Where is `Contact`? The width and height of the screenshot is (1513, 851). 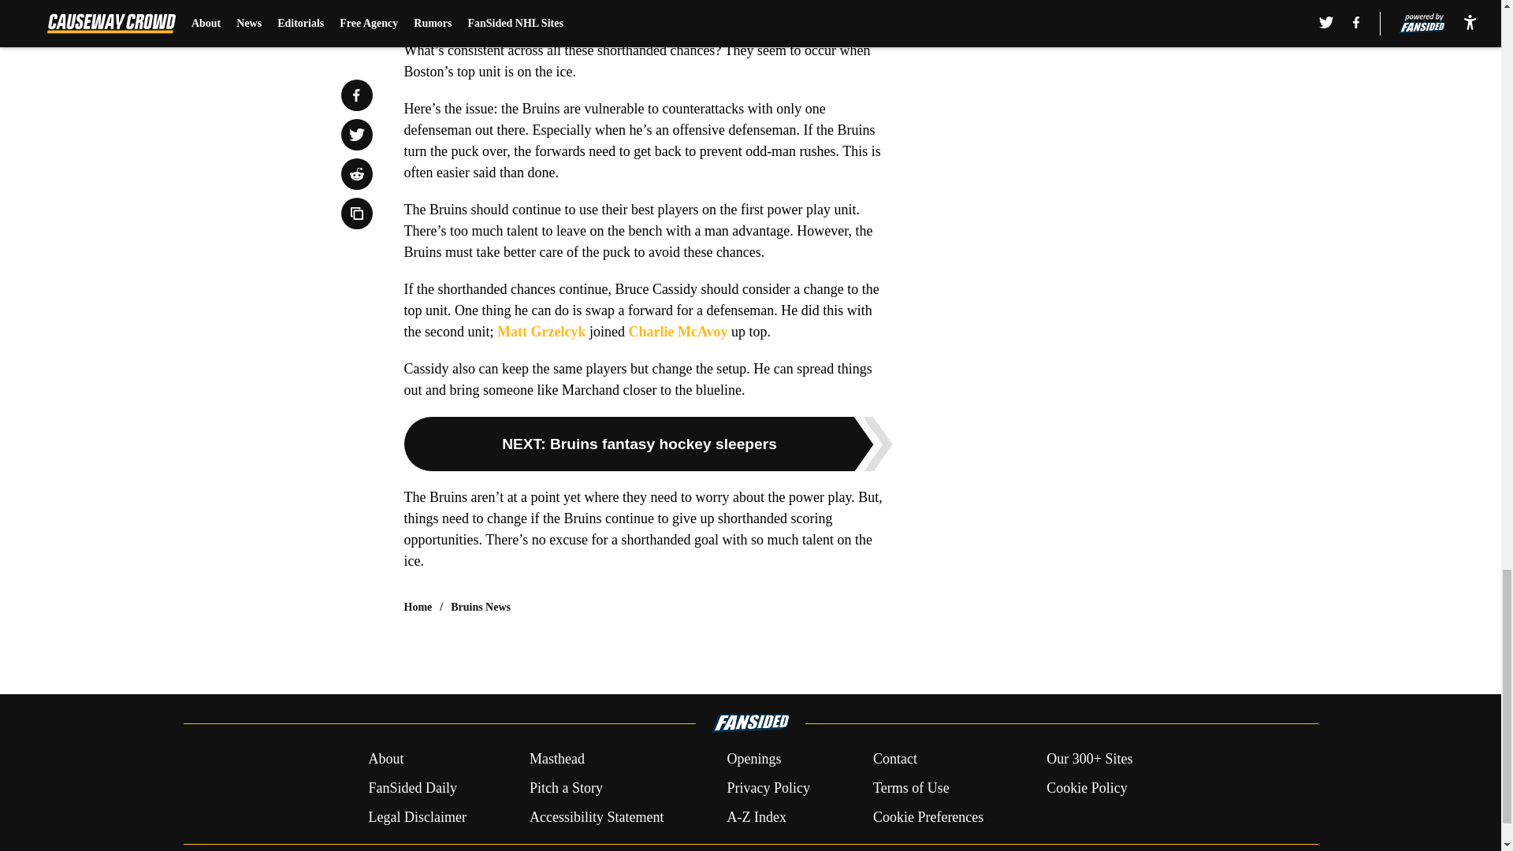 Contact is located at coordinates (894, 760).